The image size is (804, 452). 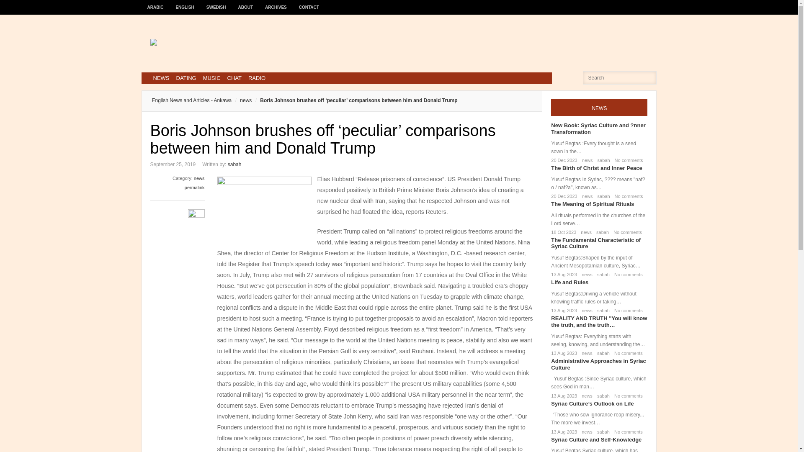 What do you see at coordinates (602, 196) in the screenshot?
I see `sabah` at bounding box center [602, 196].